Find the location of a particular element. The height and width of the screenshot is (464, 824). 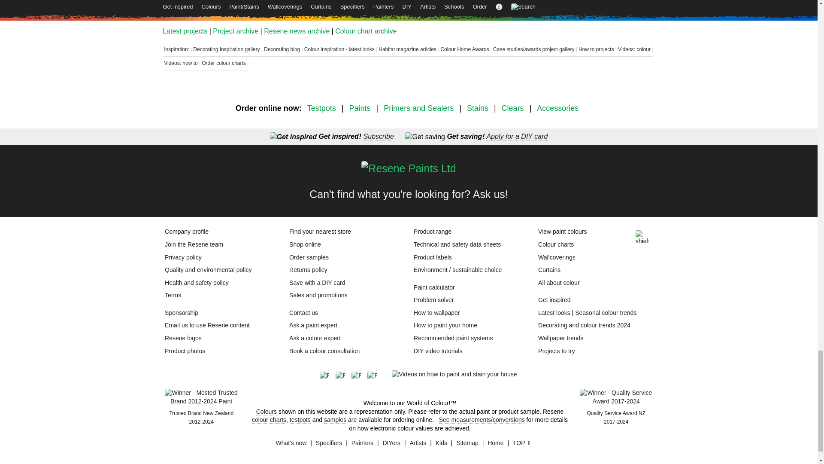

View DIY Videos is located at coordinates (454, 375).